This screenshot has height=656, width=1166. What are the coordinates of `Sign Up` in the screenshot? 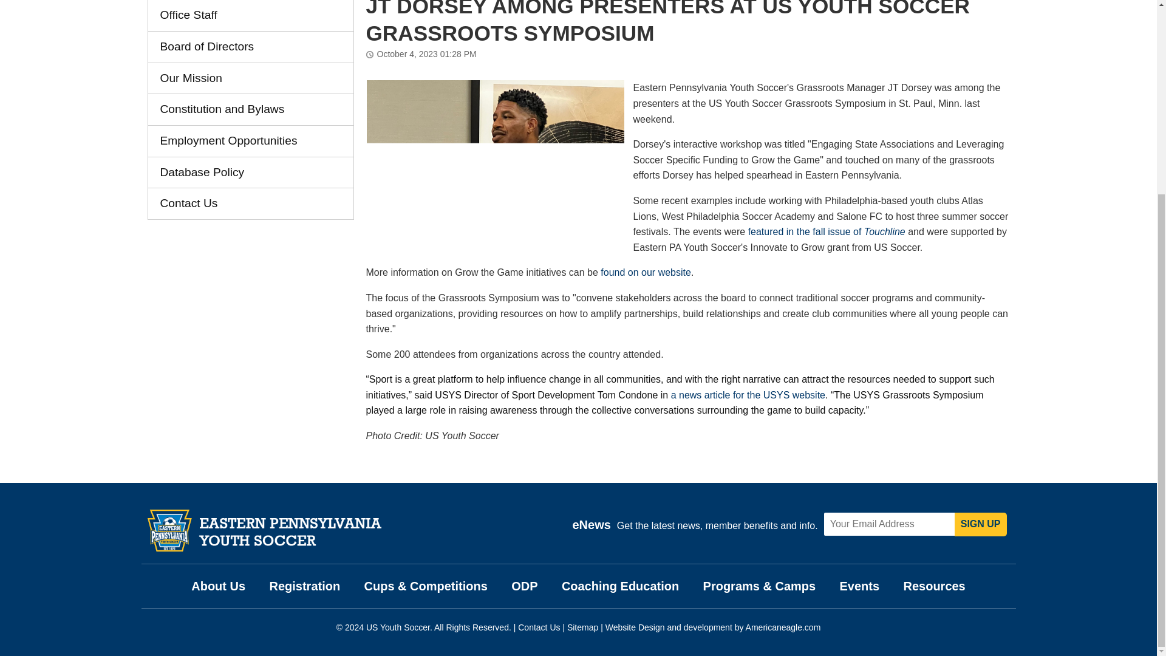 It's located at (981, 524).